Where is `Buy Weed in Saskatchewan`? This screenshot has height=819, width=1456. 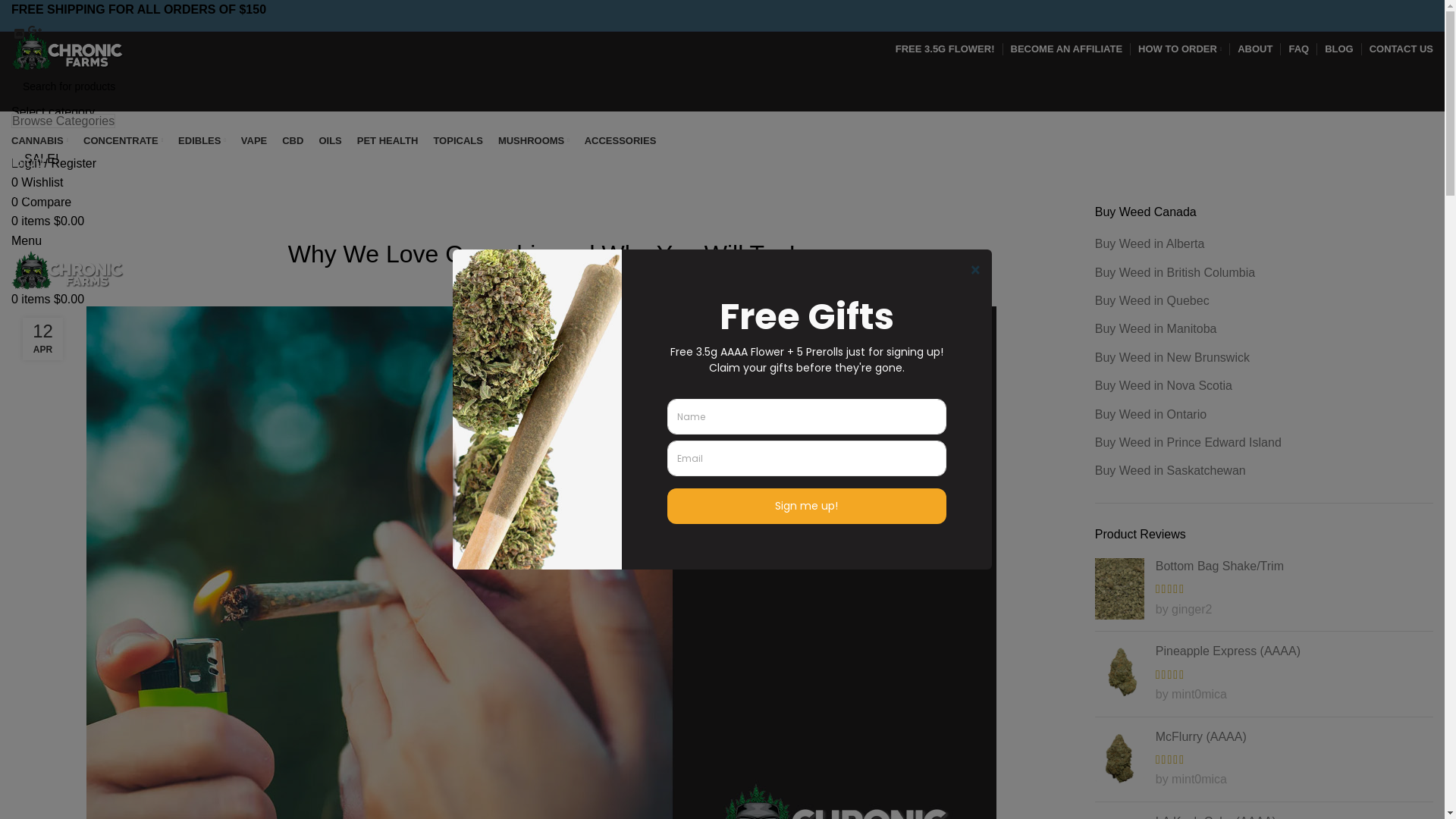
Buy Weed in Saskatchewan is located at coordinates (1171, 471).